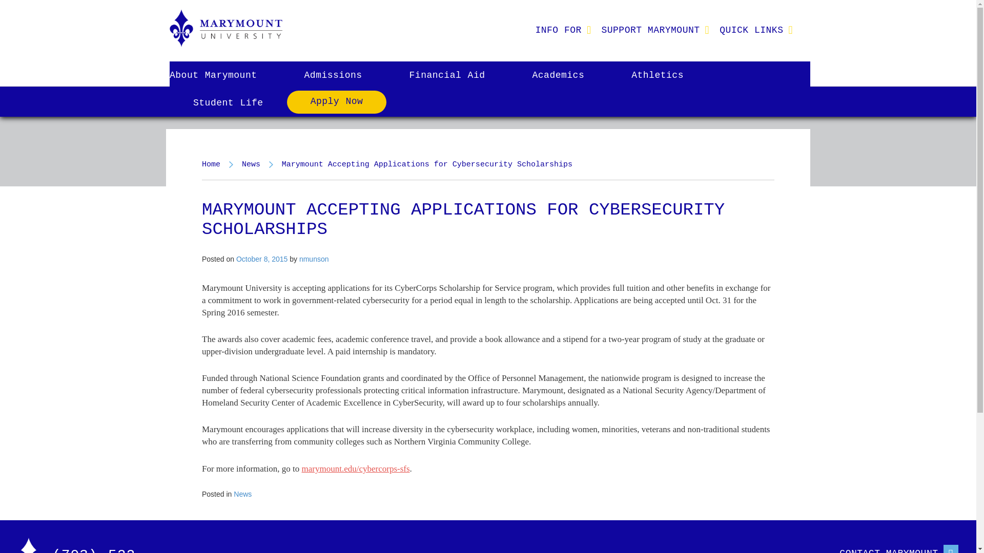 The height and width of the screenshot is (553, 984). What do you see at coordinates (859, 549) in the screenshot?
I see `Contact Us` at bounding box center [859, 549].